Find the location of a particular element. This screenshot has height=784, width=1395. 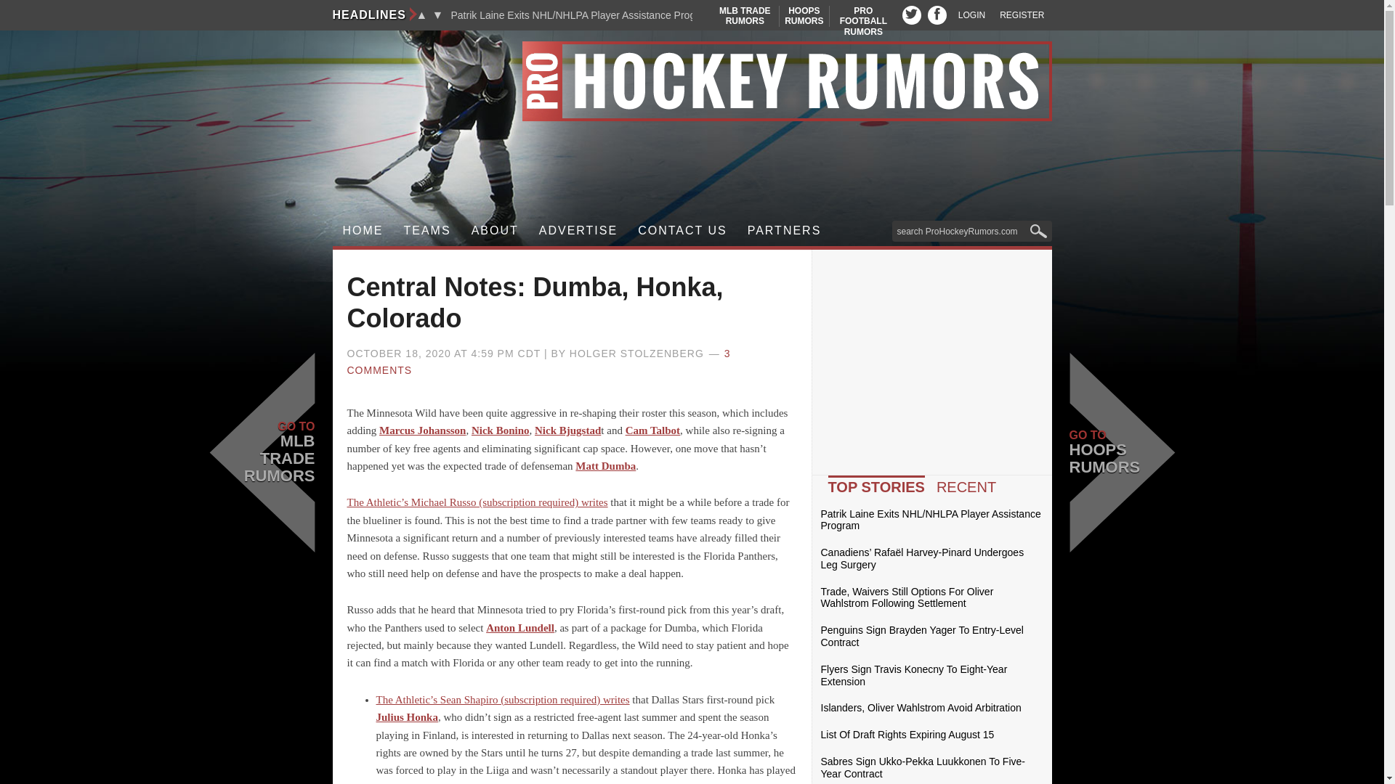

FB profile is located at coordinates (1022, 15).